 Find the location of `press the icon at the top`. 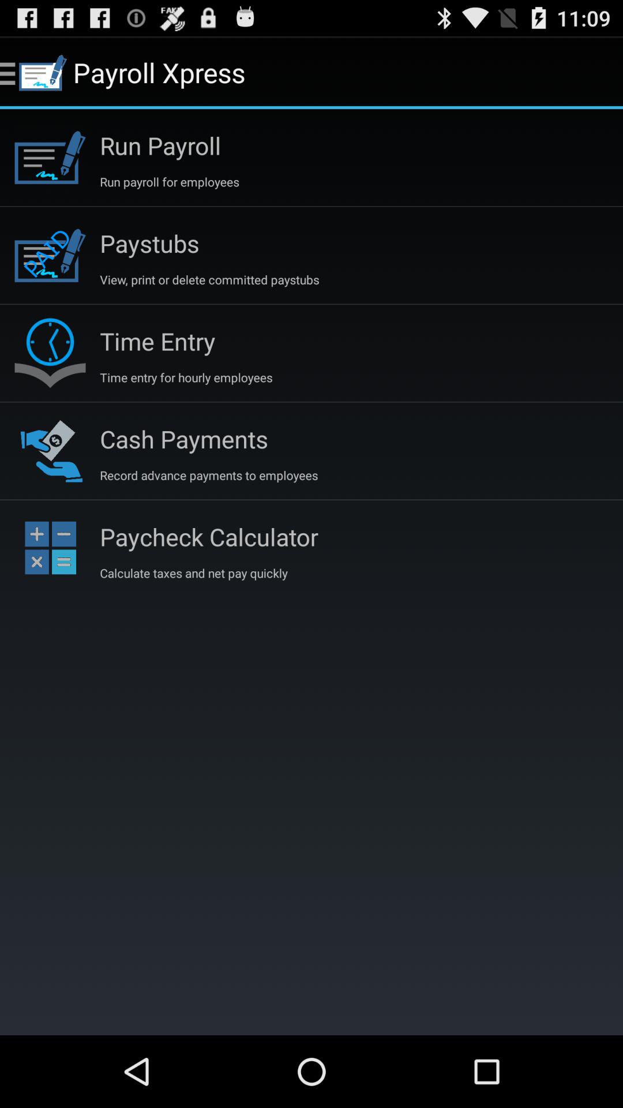

press the icon at the top is located at coordinates (209, 279).